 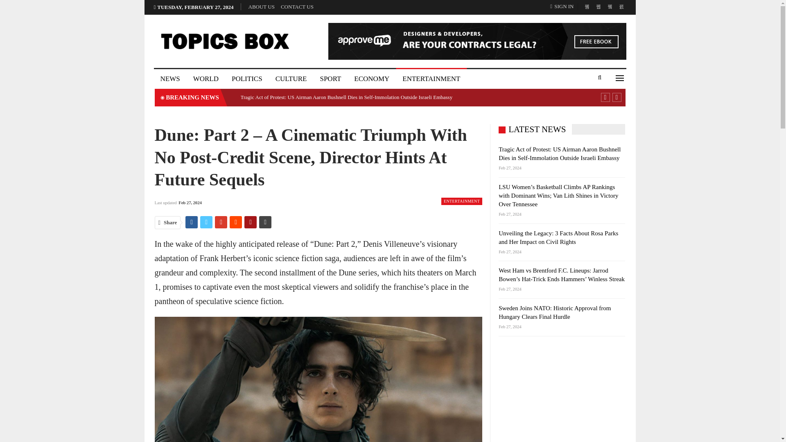 What do you see at coordinates (206, 79) in the screenshot?
I see `WORLD` at bounding box center [206, 79].